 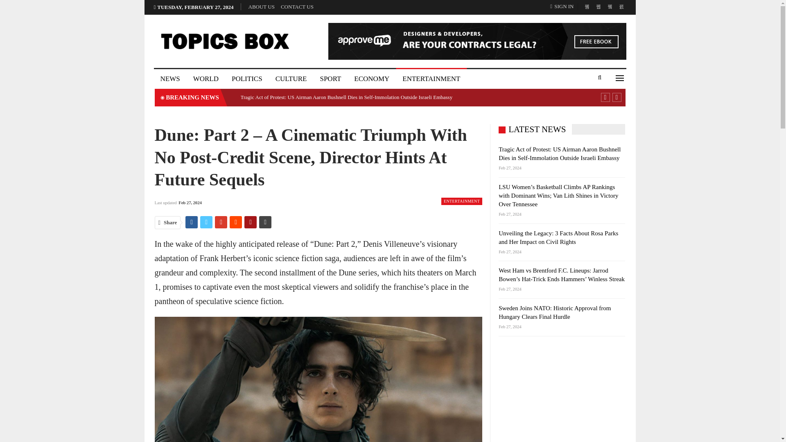 What do you see at coordinates (206, 79) in the screenshot?
I see `WORLD` at bounding box center [206, 79].